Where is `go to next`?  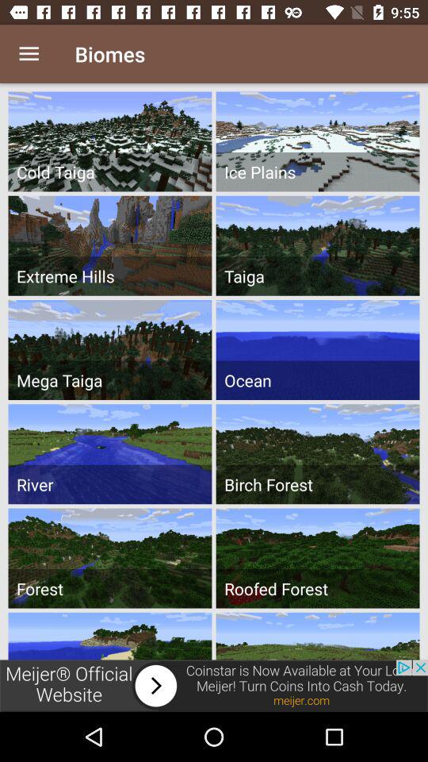 go to next is located at coordinates (214, 686).